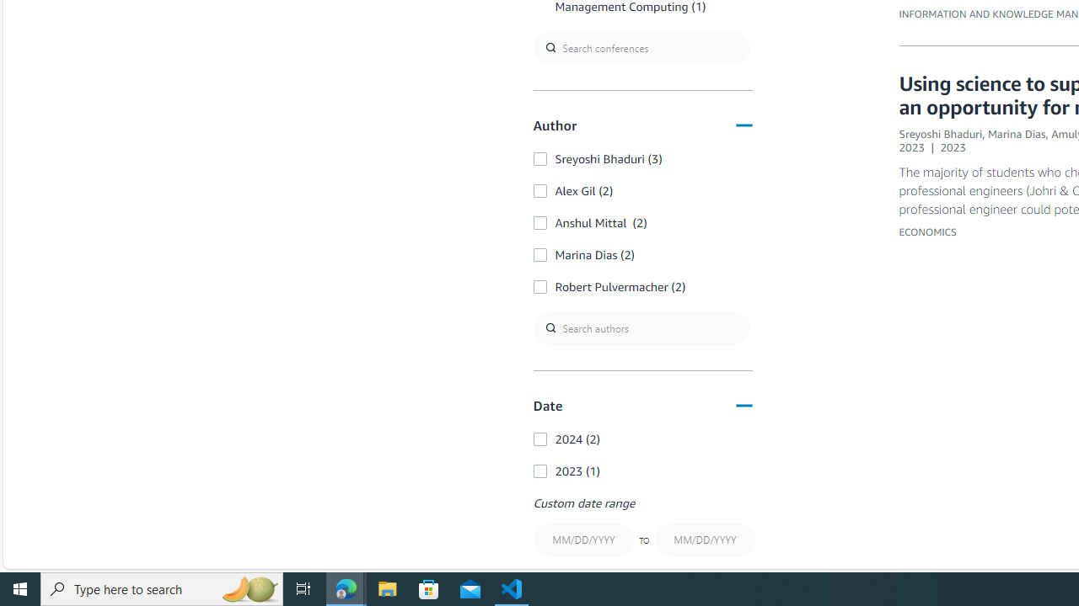  I want to click on ECONOMICS, so click(927, 231).